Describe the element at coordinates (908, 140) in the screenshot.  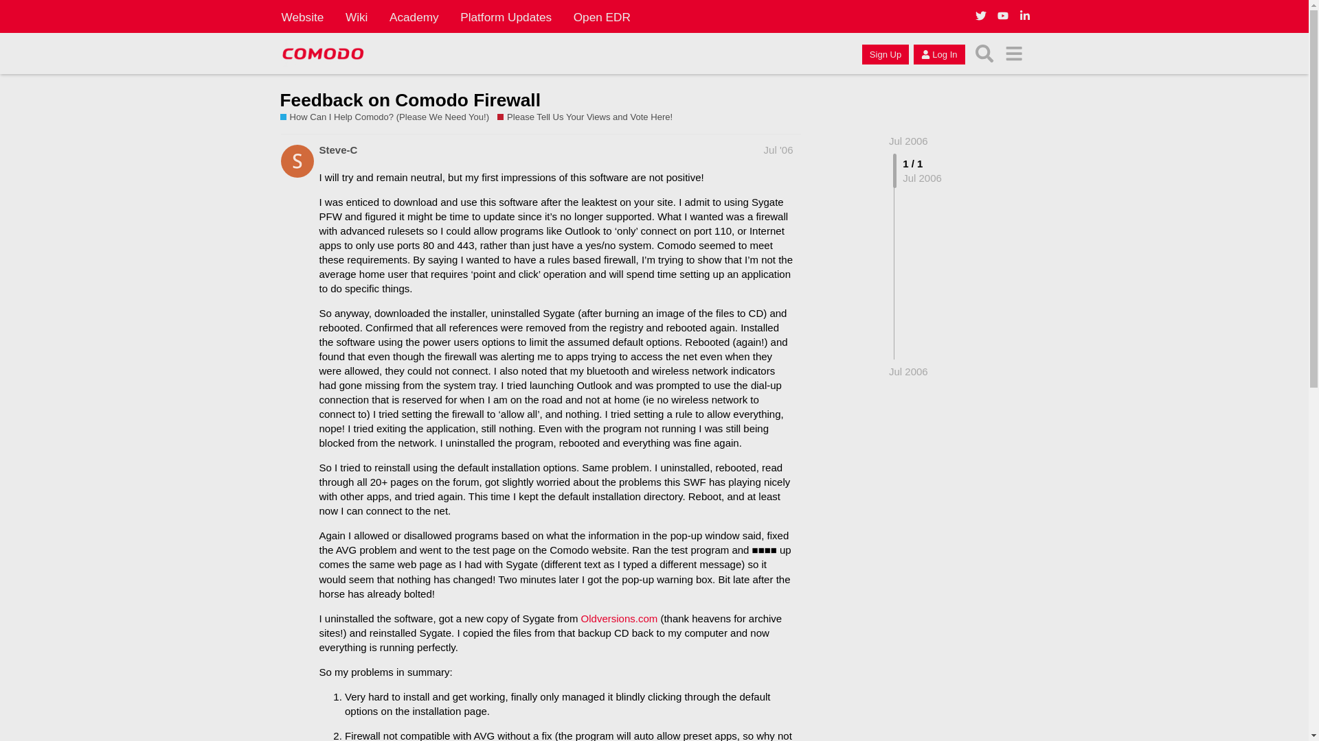
I see `Jul 2006` at that location.